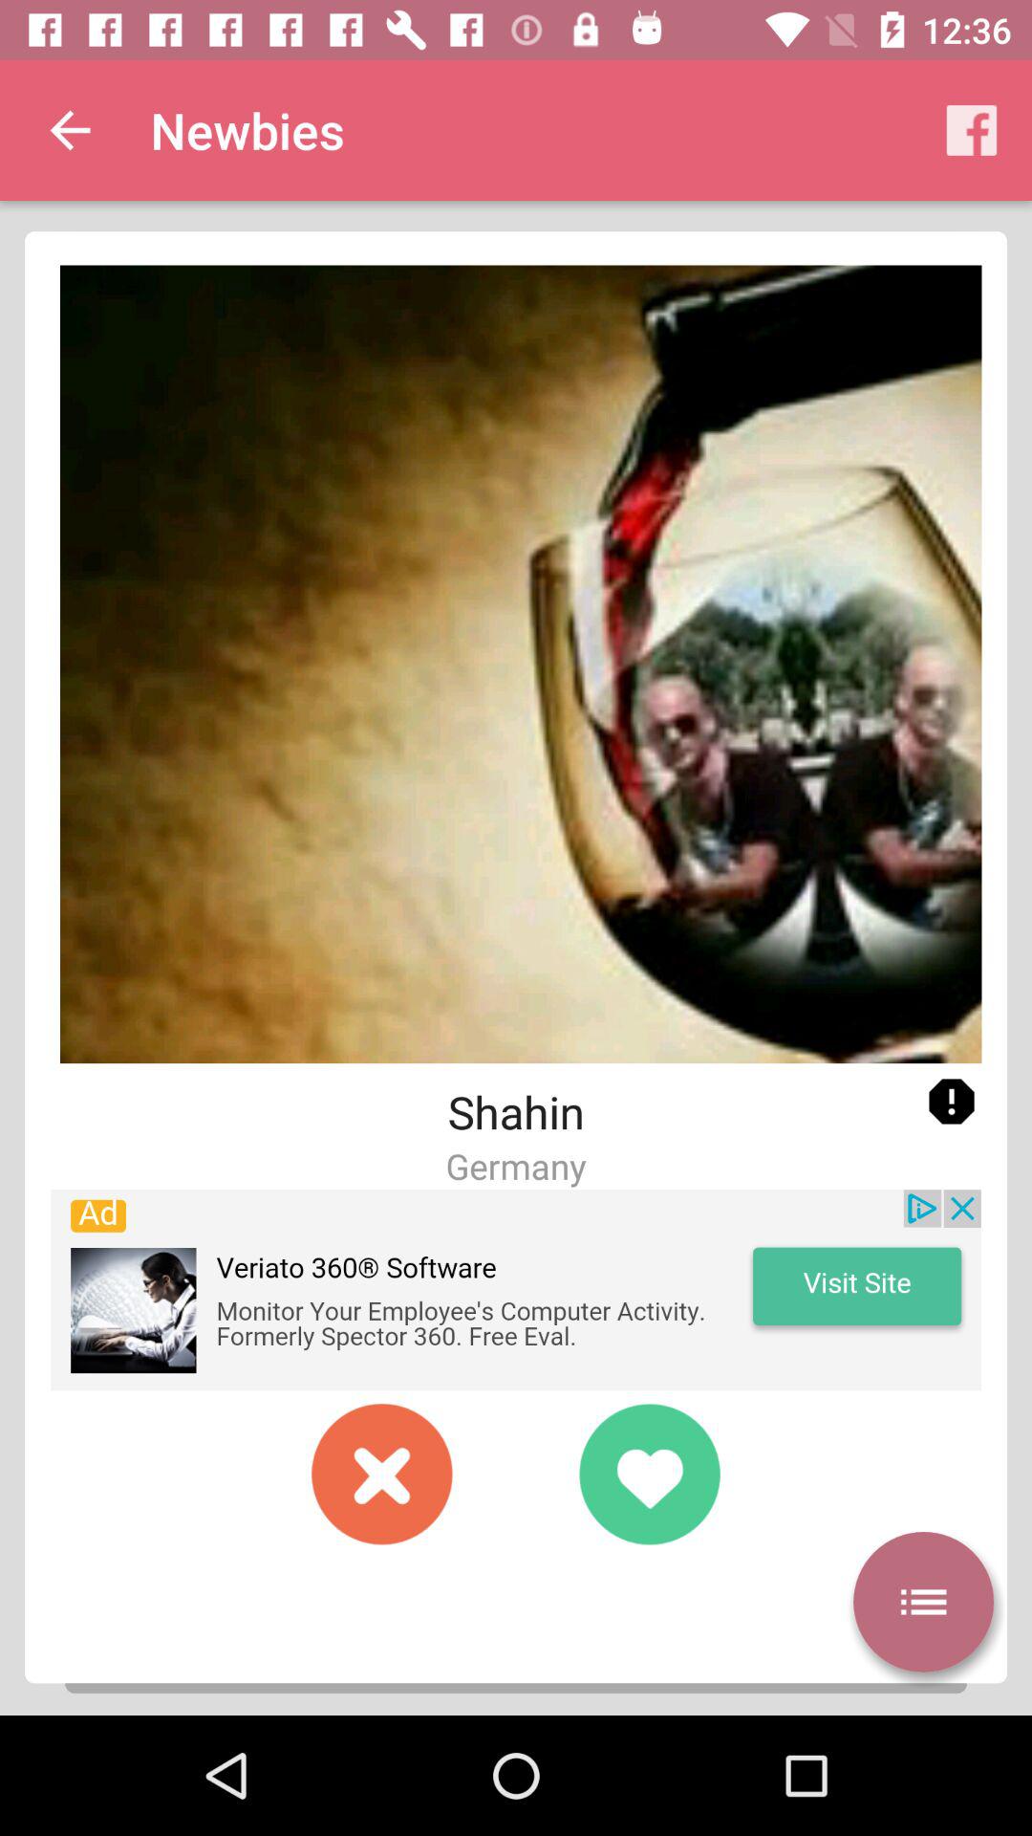 This screenshot has height=1836, width=1032. I want to click on info about the context, so click(952, 1102).